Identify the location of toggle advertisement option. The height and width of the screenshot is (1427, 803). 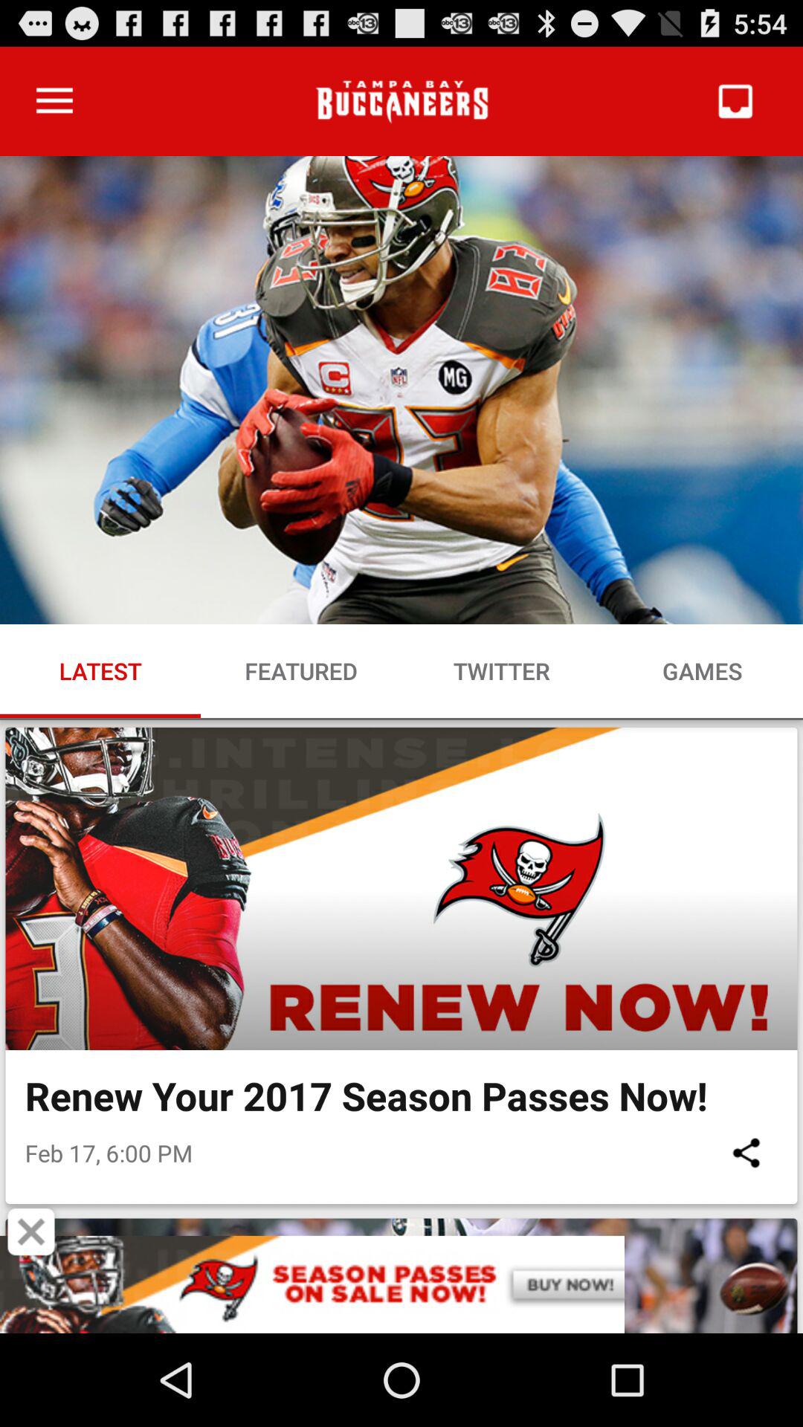
(401, 1284).